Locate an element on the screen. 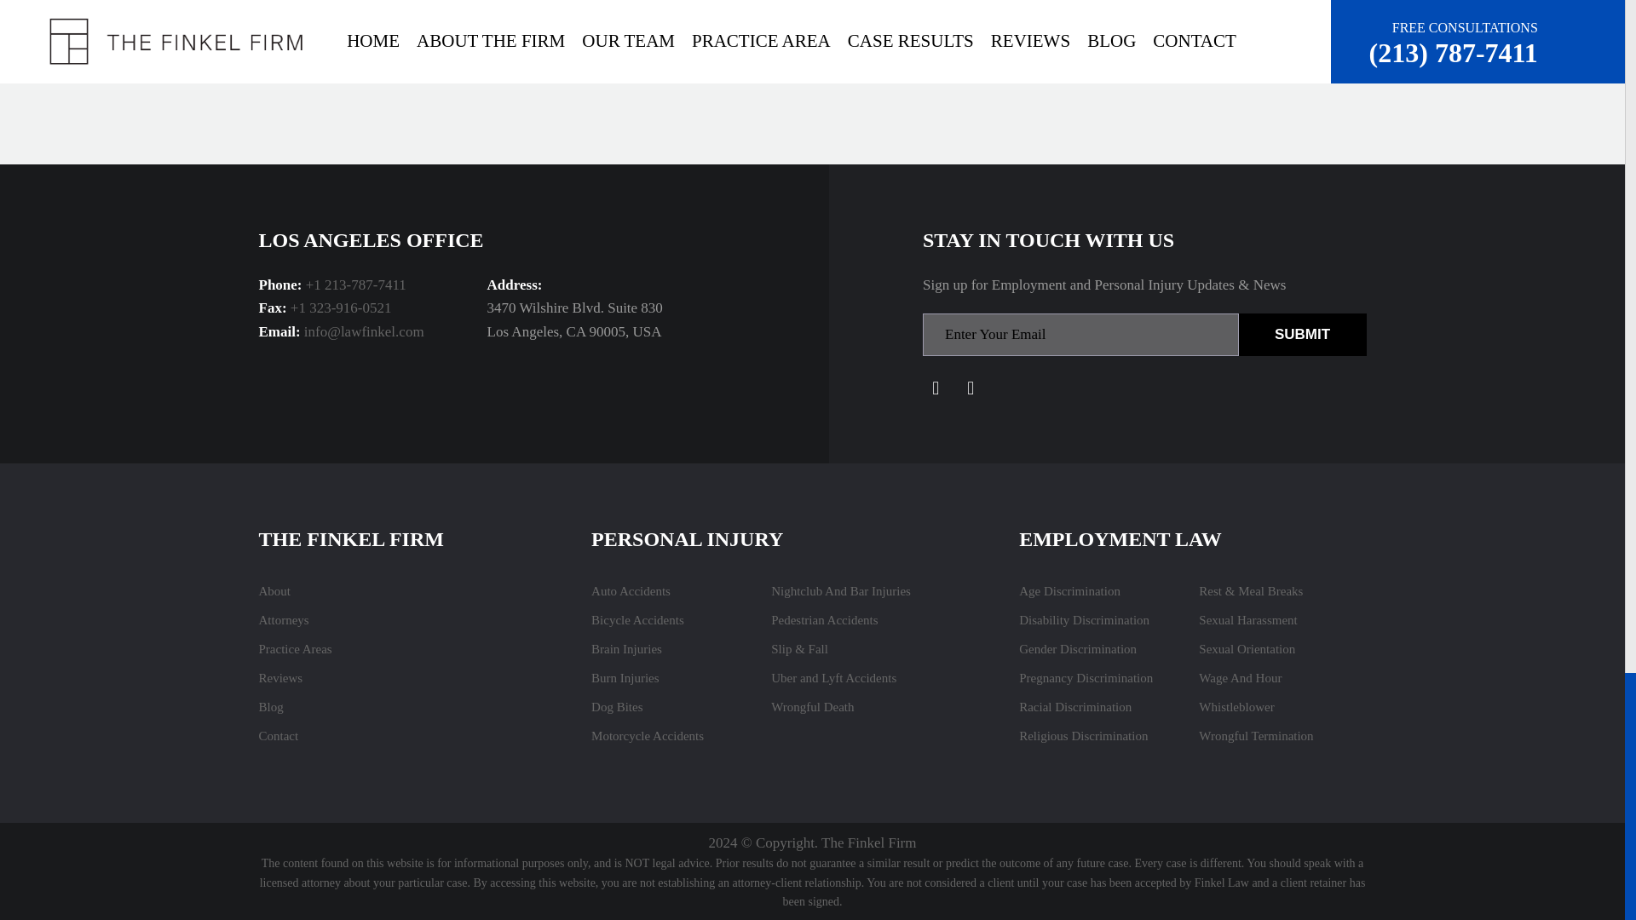  Auto Accidents is located at coordinates (631, 591).